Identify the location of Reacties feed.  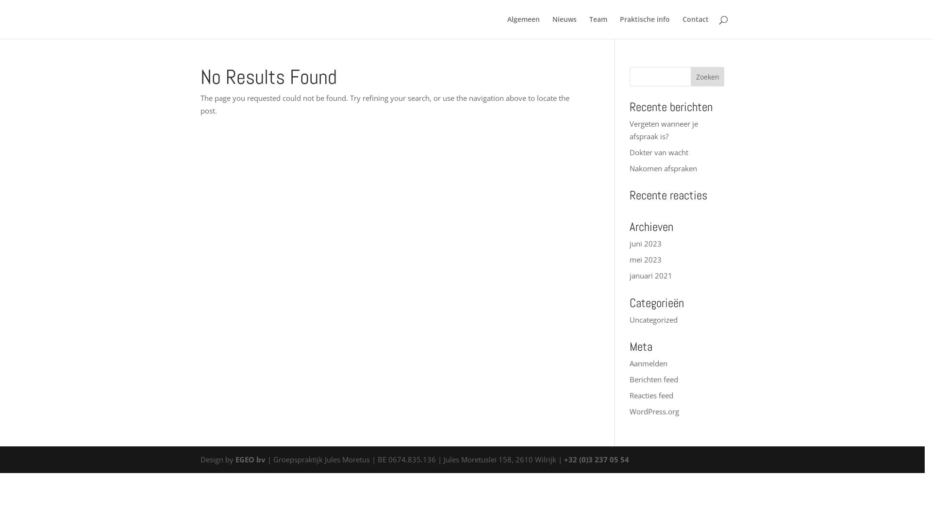
(651, 395).